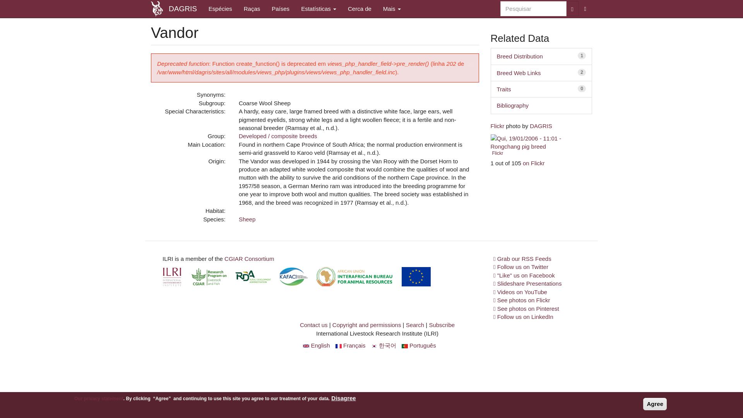 This screenshot has width=743, height=418. Describe the element at coordinates (533, 9) in the screenshot. I see `Sheep` at that location.